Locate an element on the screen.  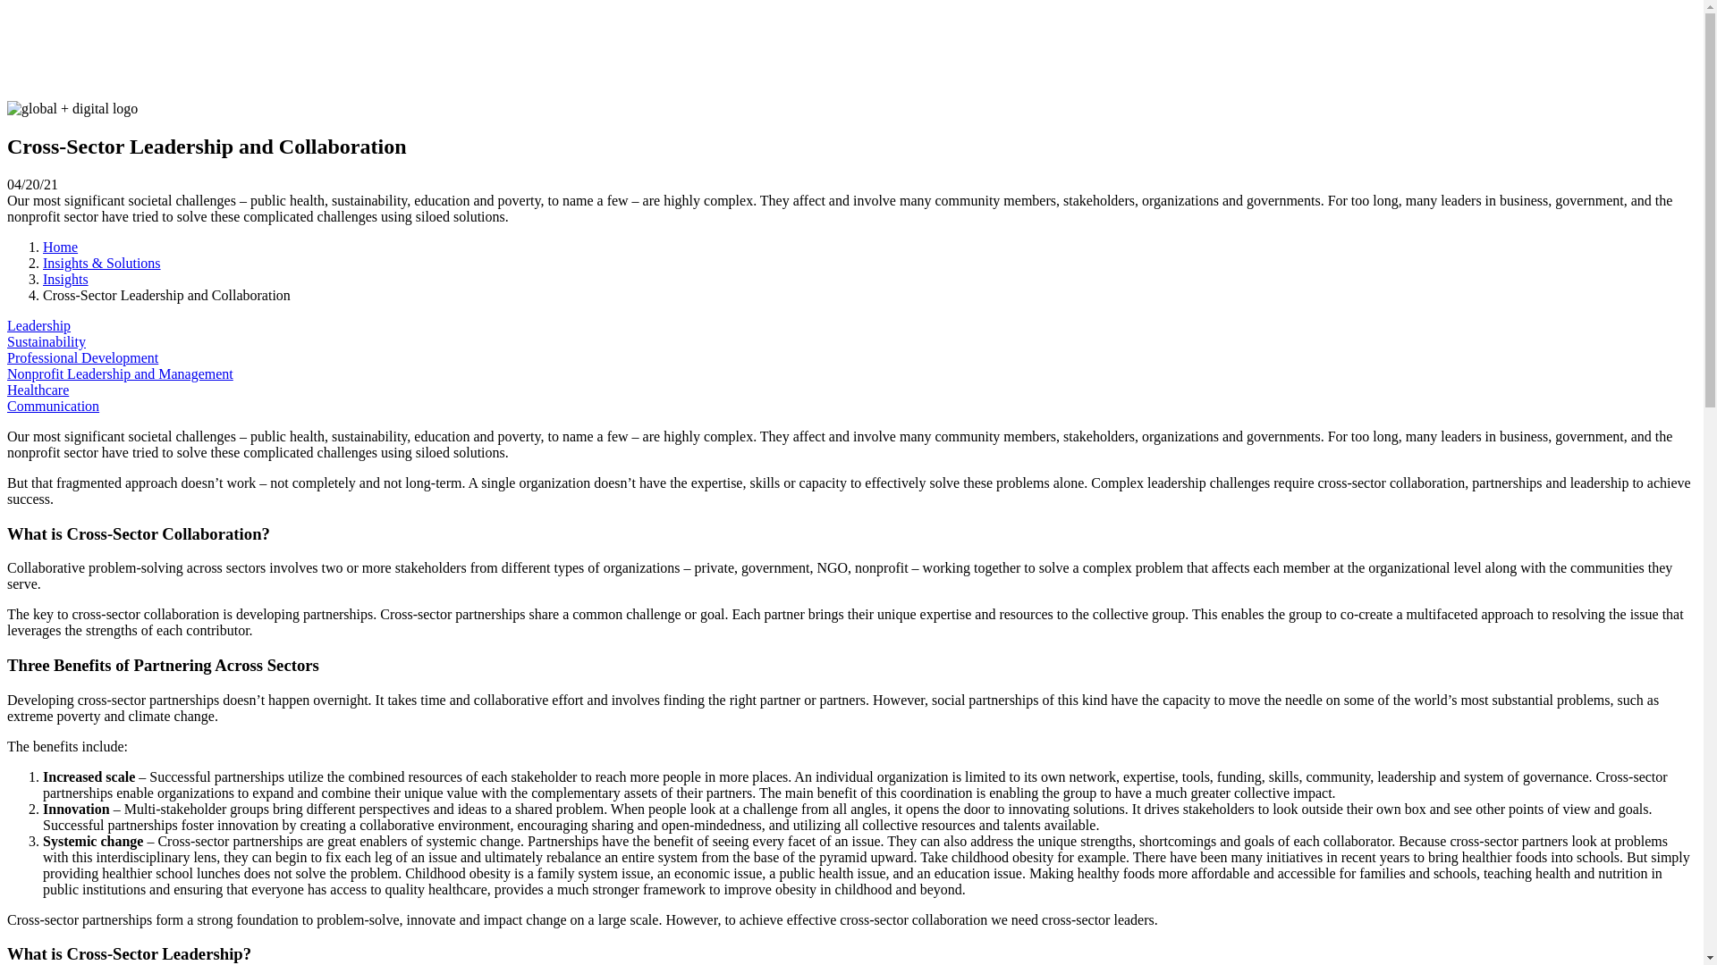
Nonprofit Leadership and Management is located at coordinates (120, 373).